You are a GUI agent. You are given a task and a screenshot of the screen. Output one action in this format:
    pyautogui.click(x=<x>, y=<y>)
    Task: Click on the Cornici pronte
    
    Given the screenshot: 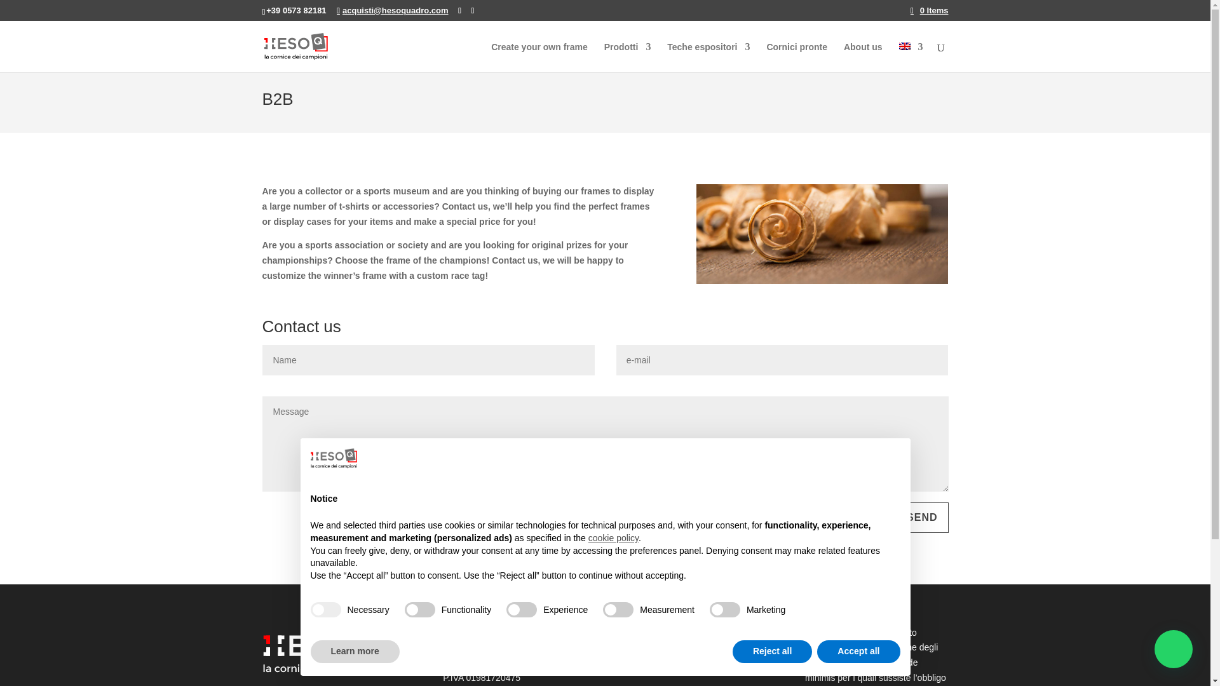 What is the action you would take?
    pyautogui.click(x=796, y=57)
    